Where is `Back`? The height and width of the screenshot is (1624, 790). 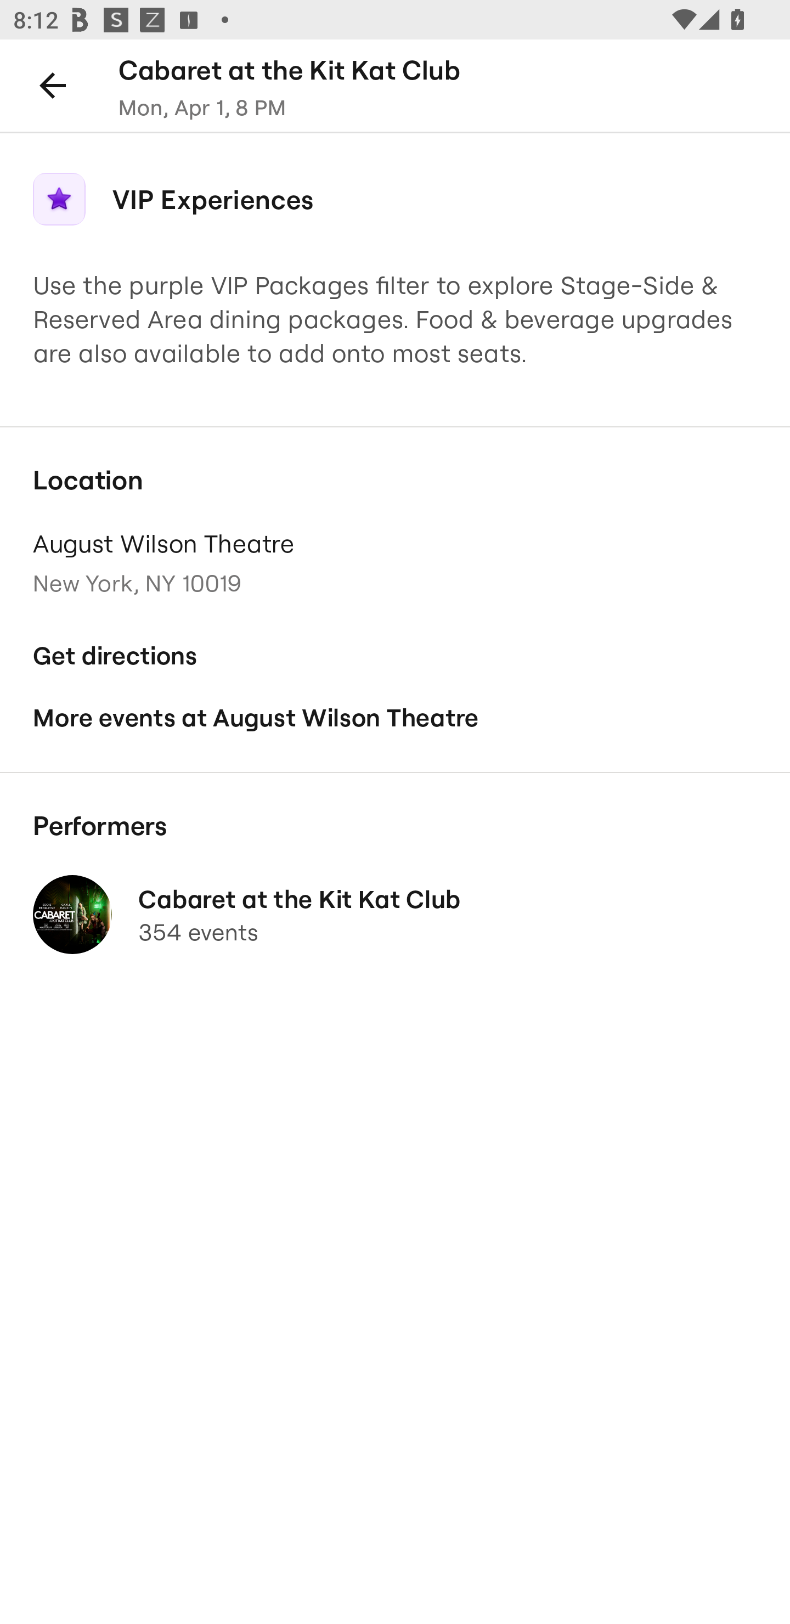
Back is located at coordinates (53, 84).